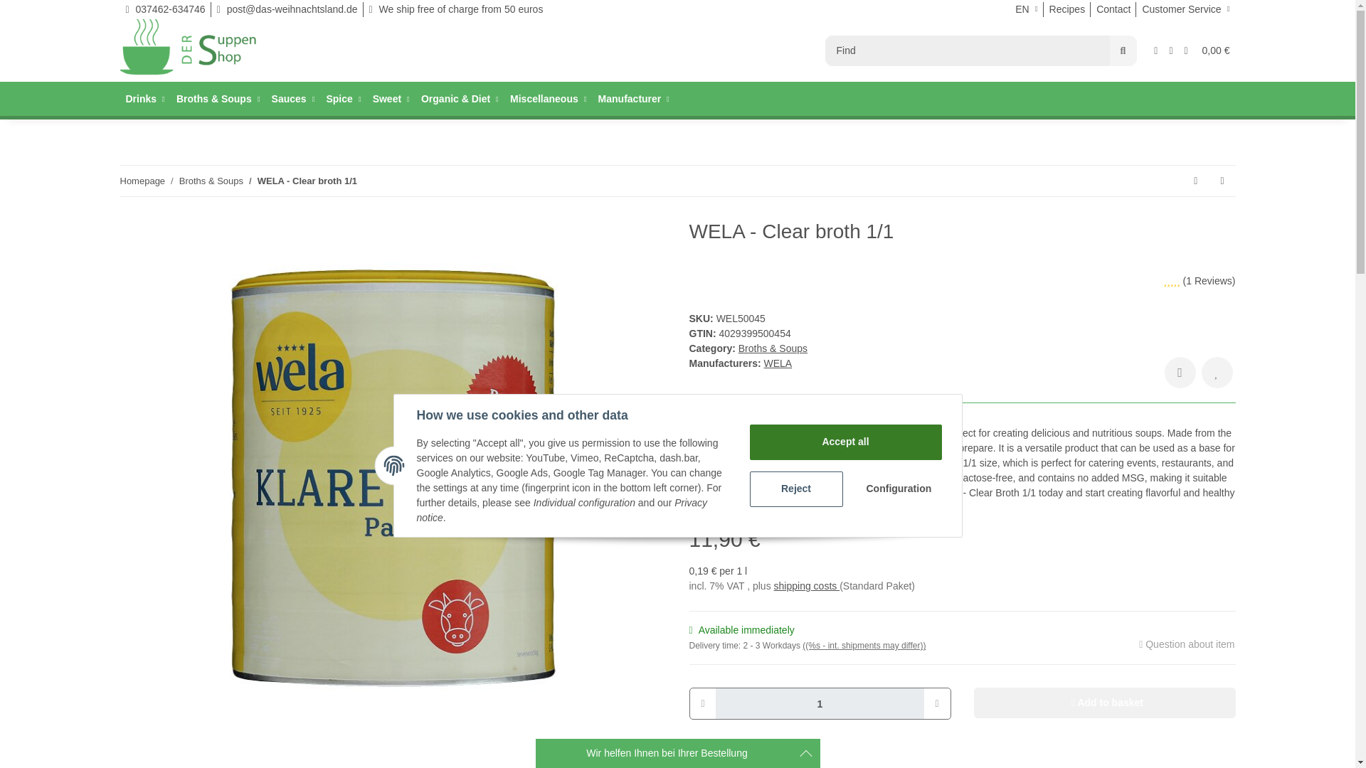 Image resolution: width=1366 pixels, height=768 pixels. I want to click on Our Recipes, so click(1067, 11).